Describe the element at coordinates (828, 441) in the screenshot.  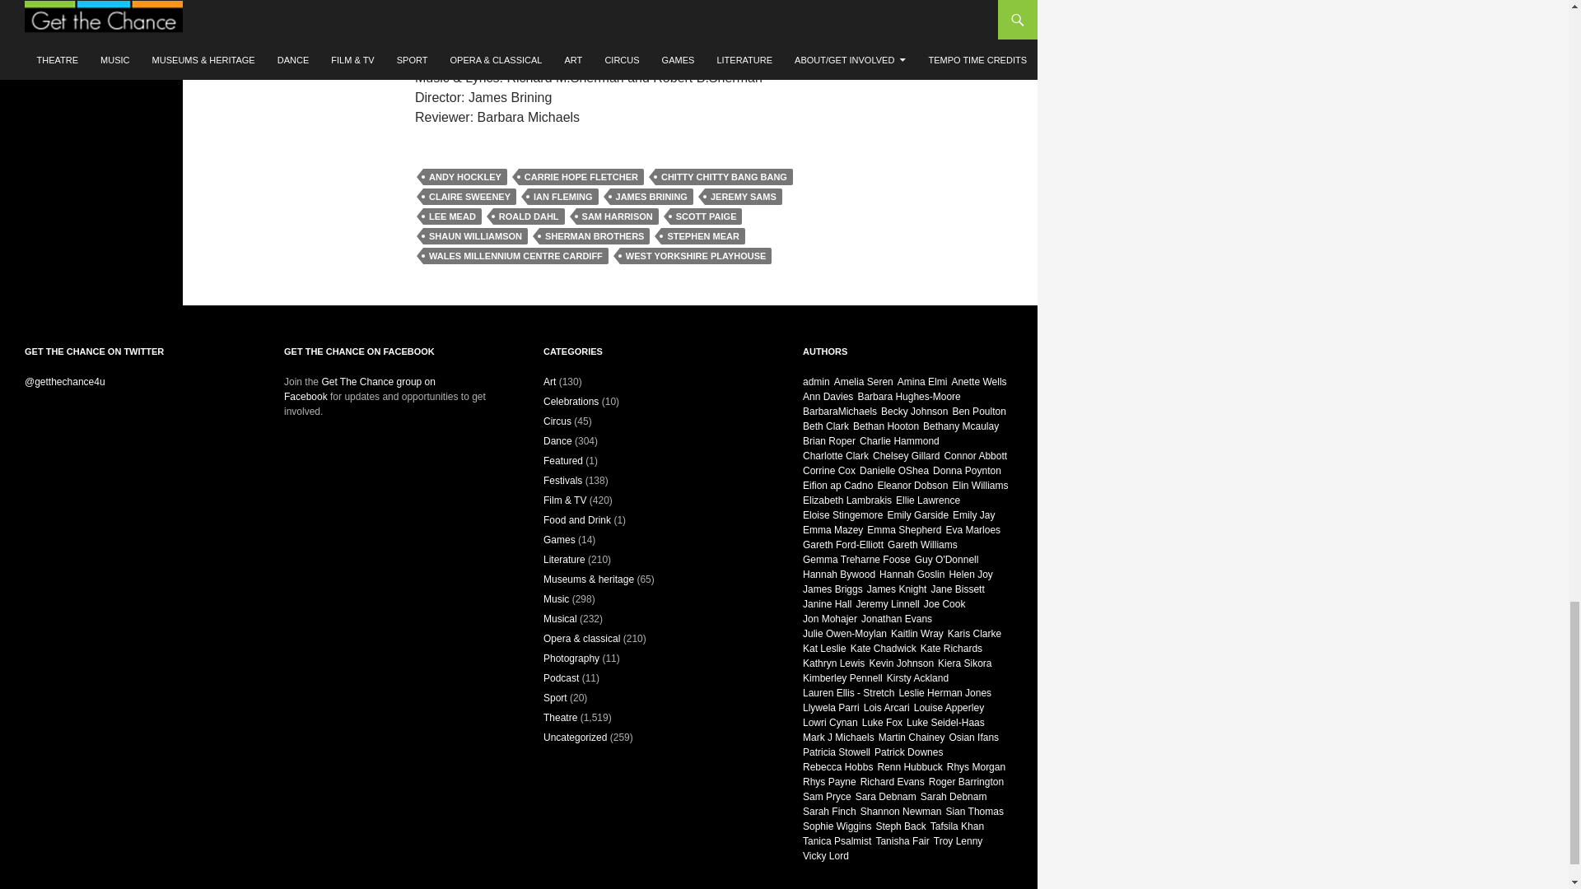
I see `Posts by Brian Roper` at that location.